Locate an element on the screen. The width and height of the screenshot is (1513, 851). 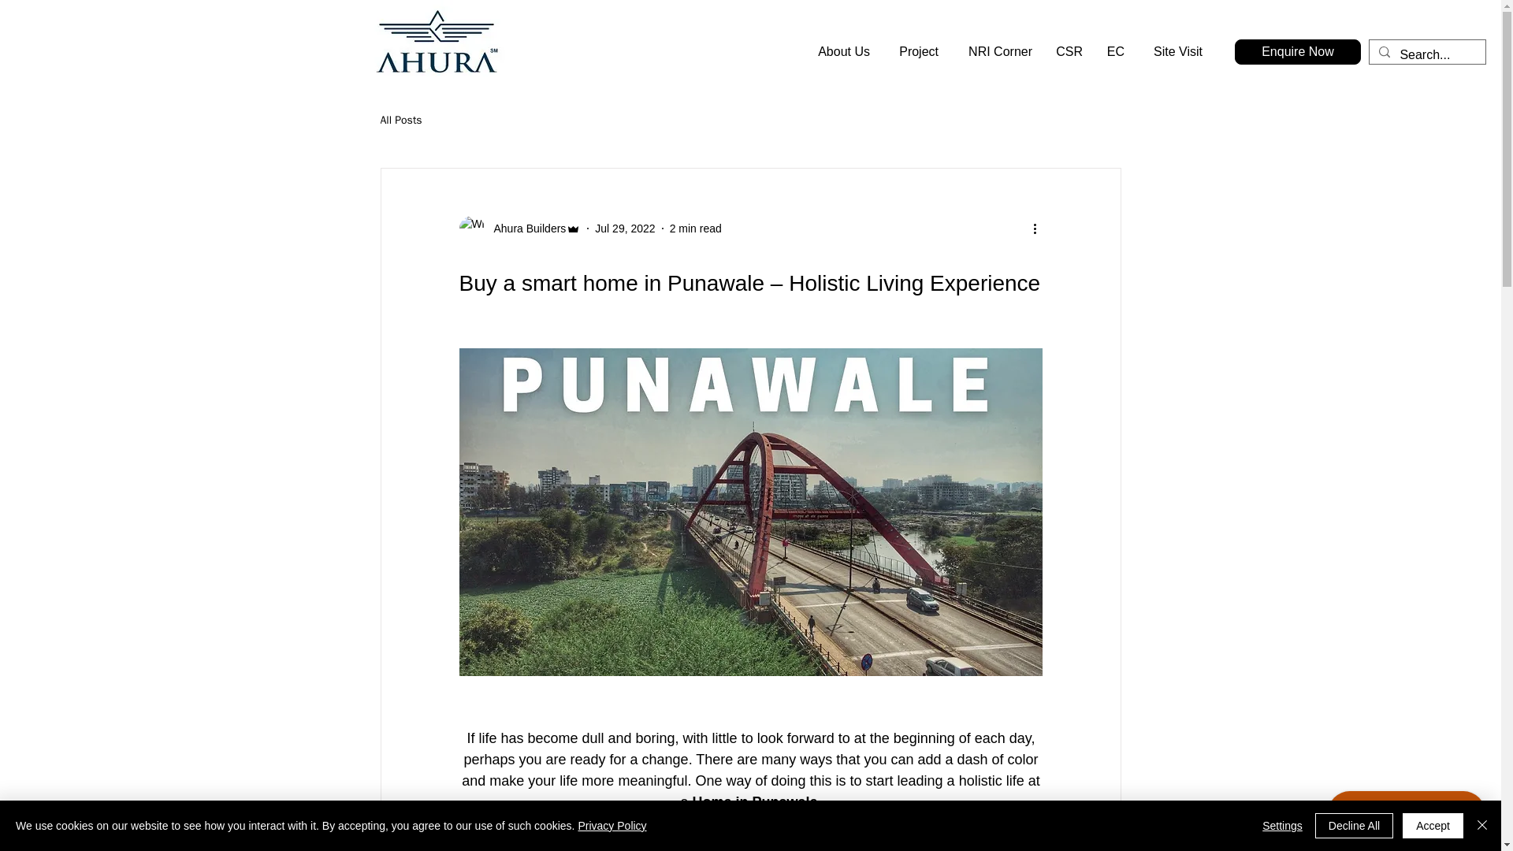
About Us is located at coordinates (840, 52).